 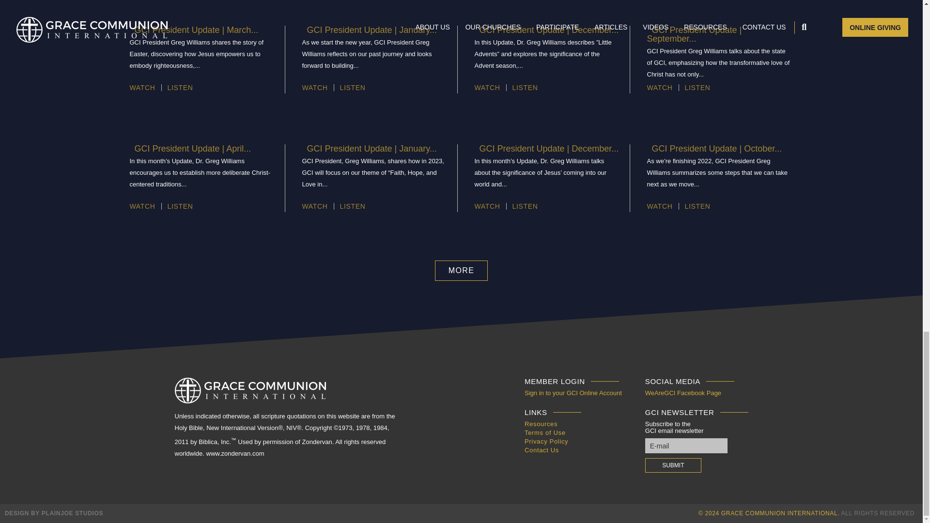 I want to click on Submit, so click(x=673, y=465).